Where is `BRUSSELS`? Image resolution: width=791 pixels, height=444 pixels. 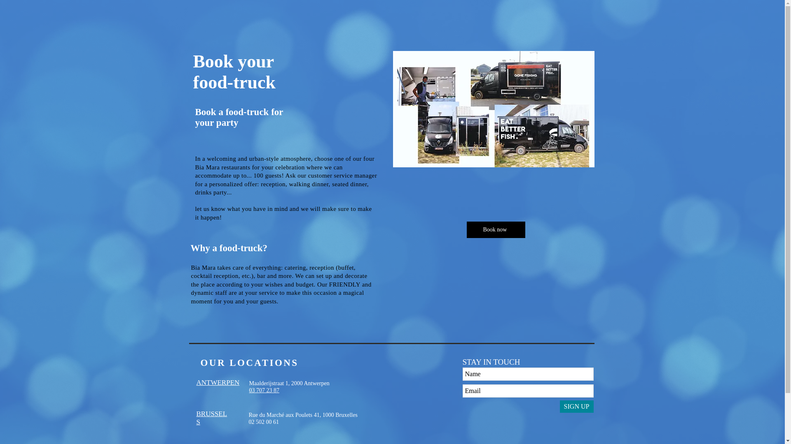
BRUSSELS is located at coordinates (212, 418).